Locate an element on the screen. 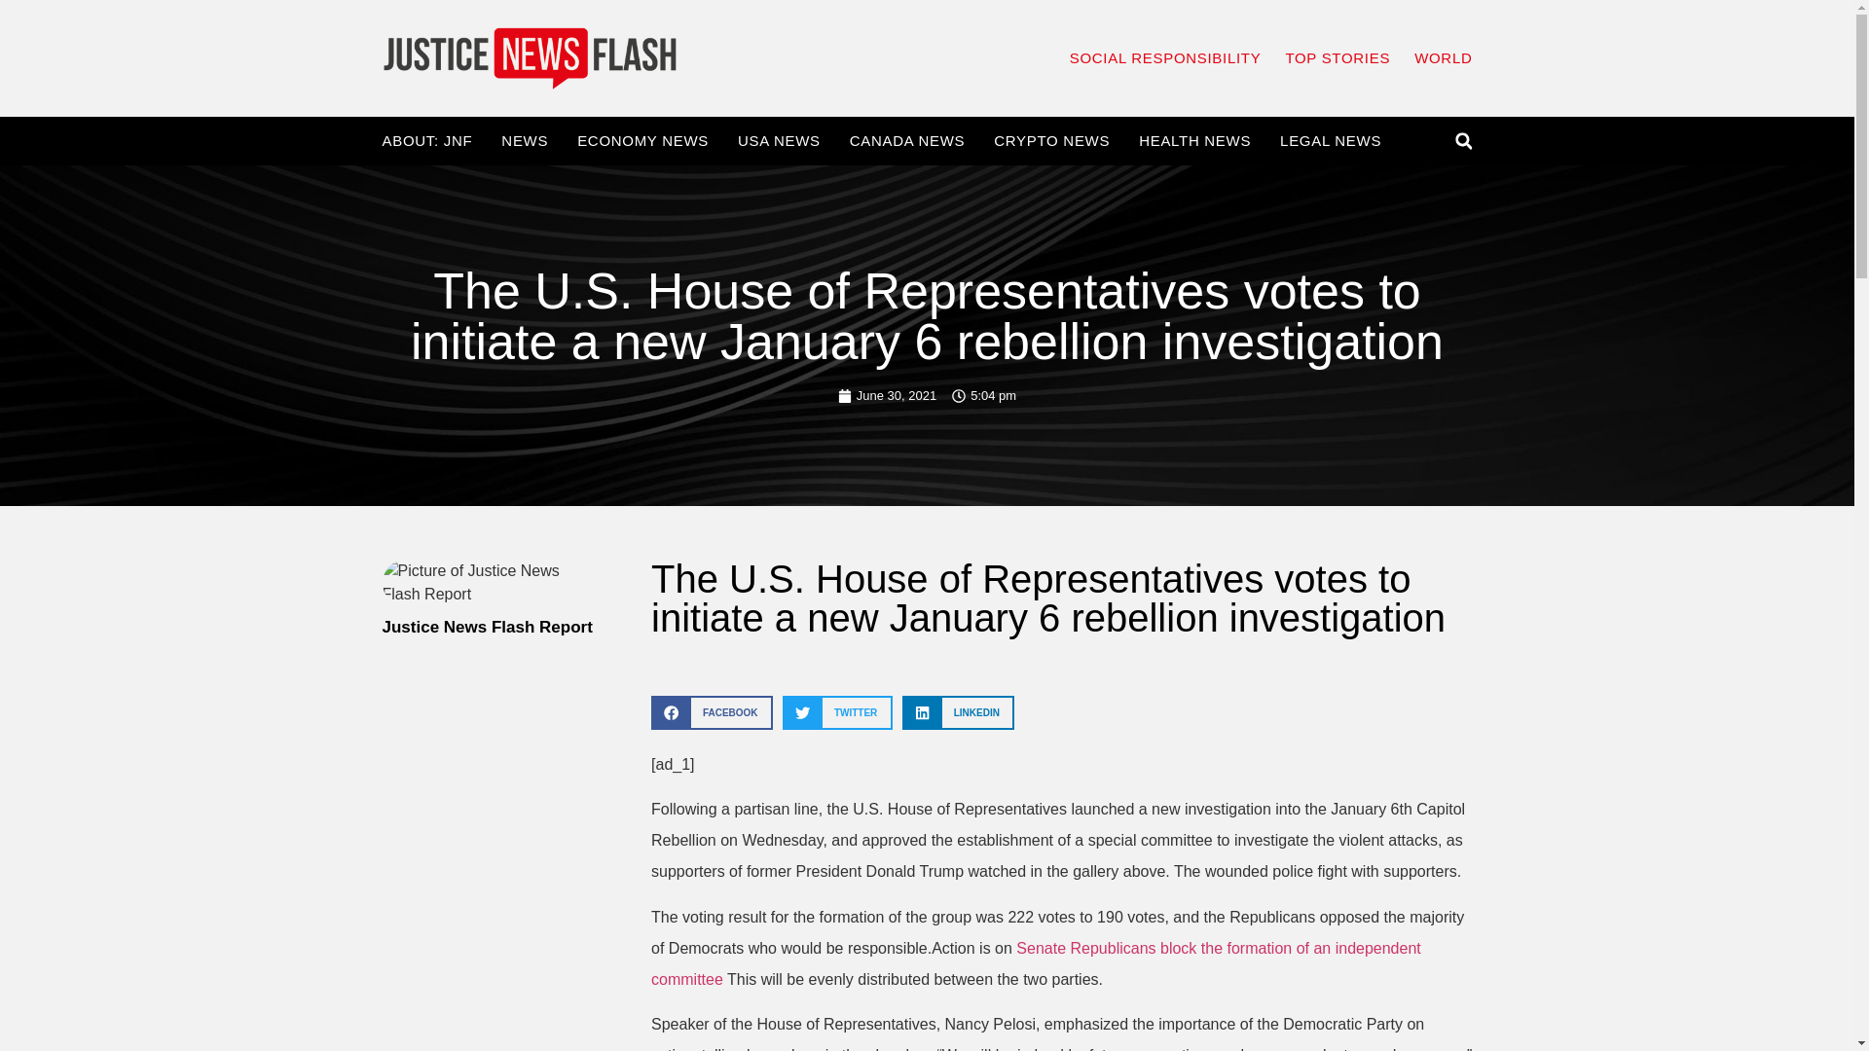 The image size is (1869, 1051). June 30, 2021 is located at coordinates (886, 395).